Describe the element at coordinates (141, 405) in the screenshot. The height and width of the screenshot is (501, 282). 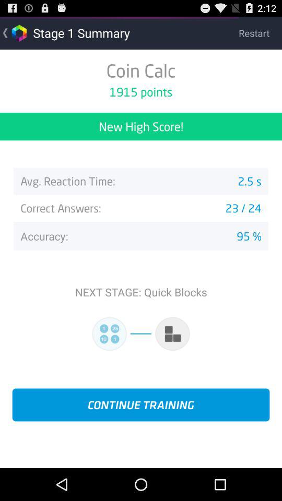
I see `open the button at the bottom` at that location.